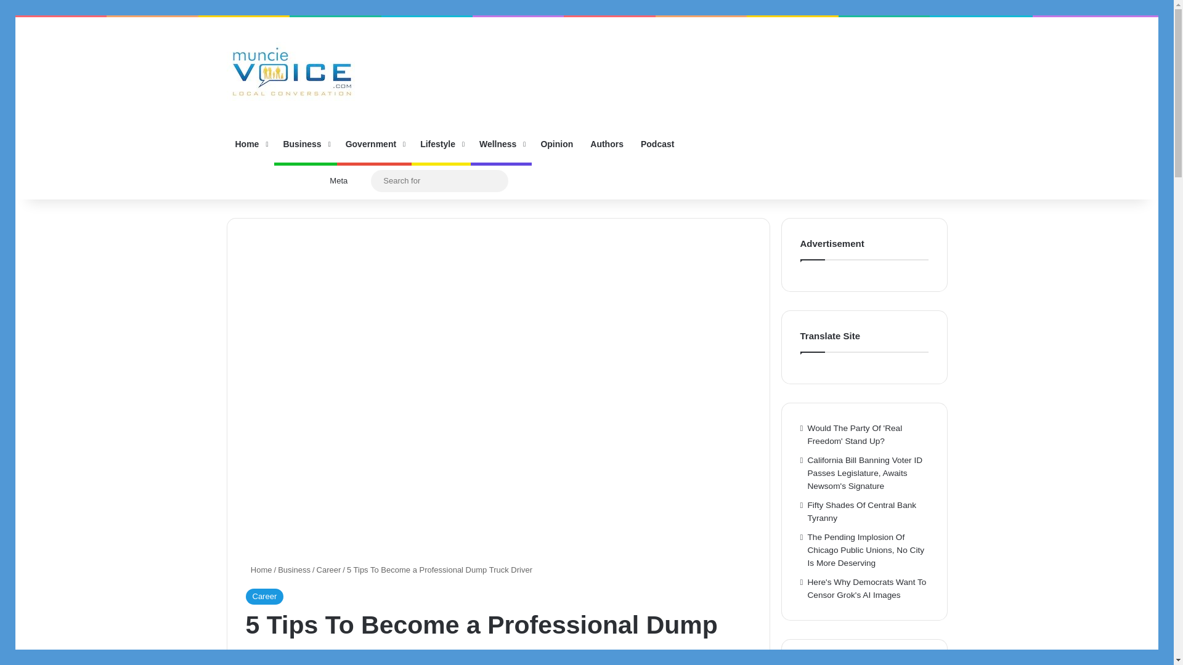 The width and height of the screenshot is (1183, 665). I want to click on Wellness, so click(501, 144).